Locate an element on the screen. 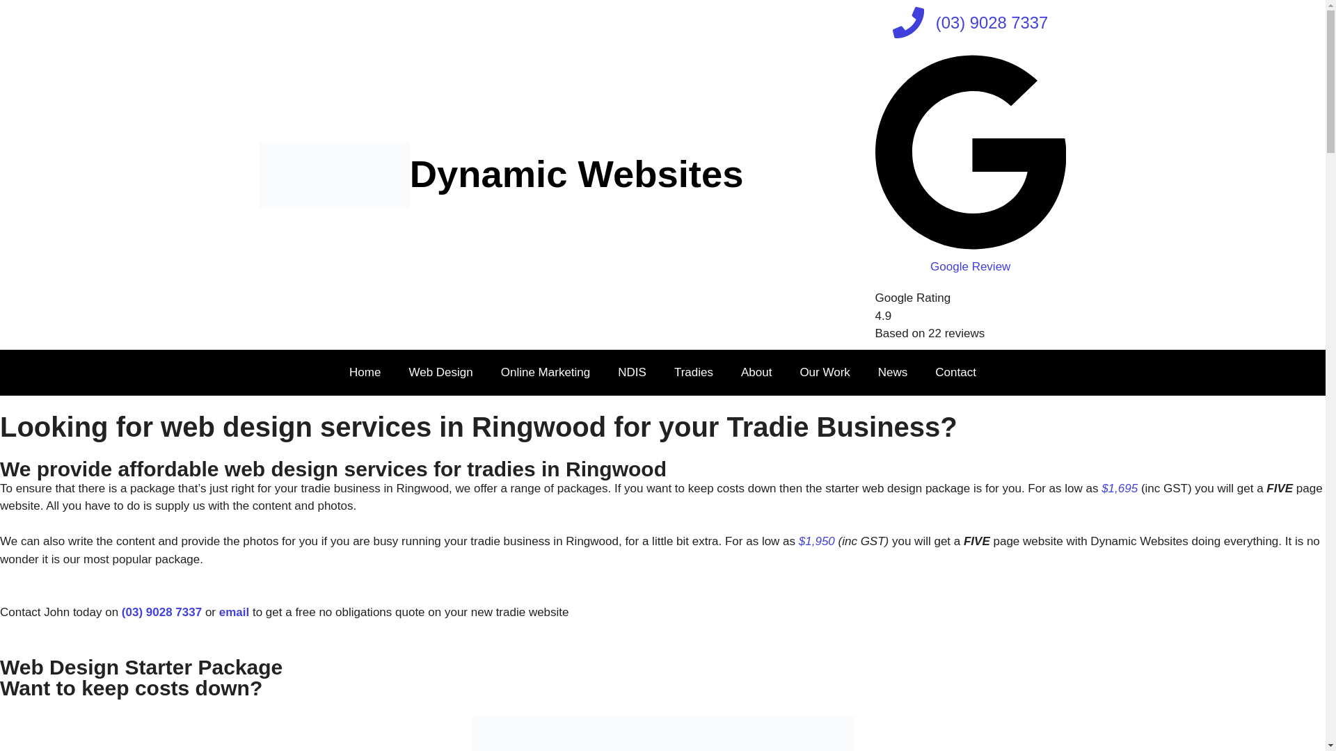 This screenshot has width=1336, height=751. Dynamic Websites is located at coordinates (577, 174).